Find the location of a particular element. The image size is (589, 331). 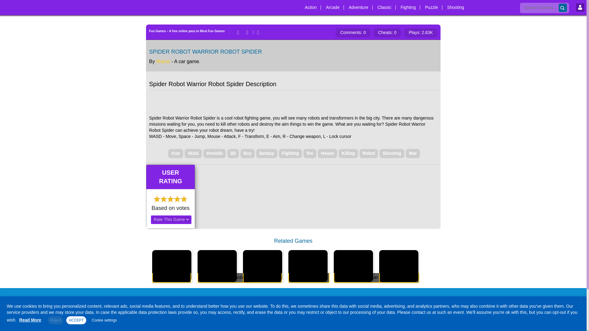

Gun Evolution is located at coordinates (172, 263).